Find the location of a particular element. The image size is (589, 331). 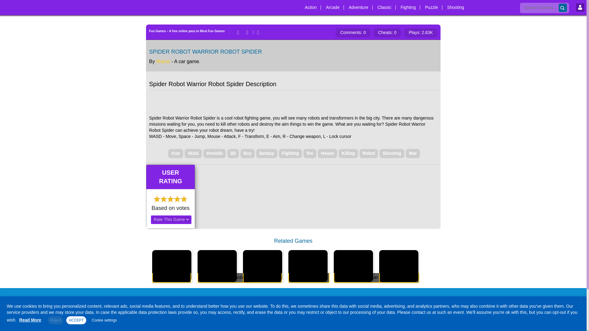

Gun Evolution is located at coordinates (172, 263).